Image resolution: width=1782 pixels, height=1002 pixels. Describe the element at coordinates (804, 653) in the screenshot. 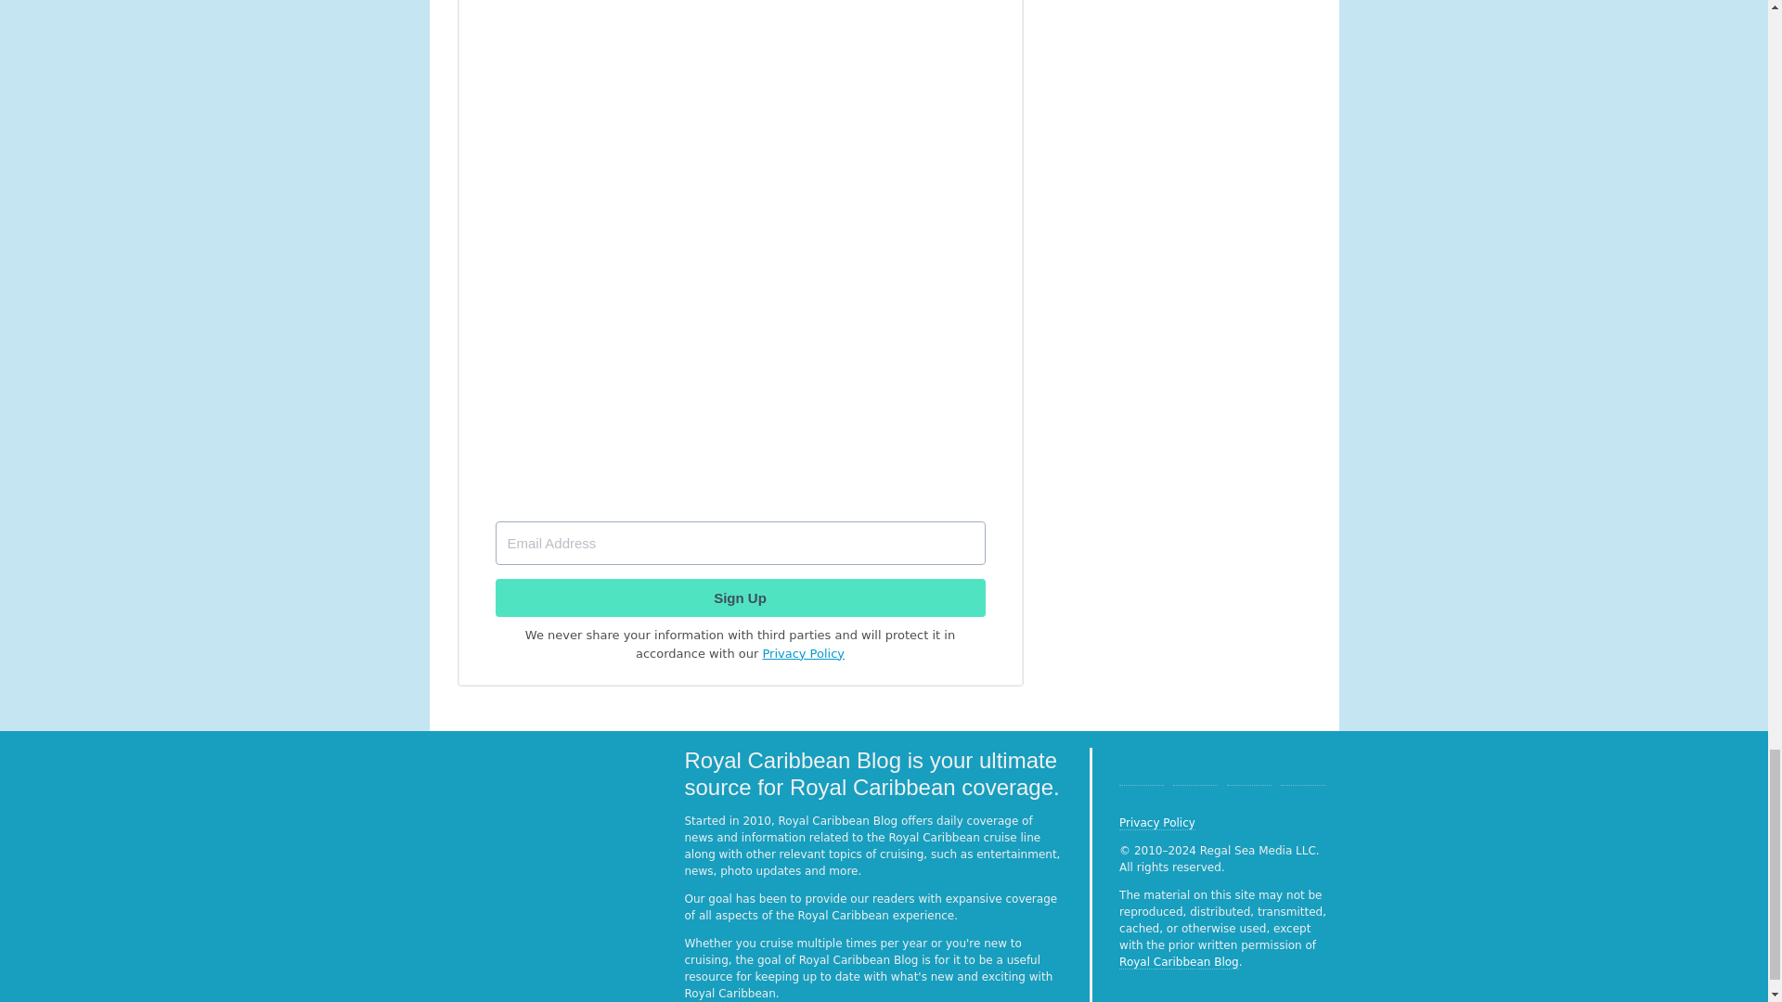

I see `Privacy Policy` at that location.